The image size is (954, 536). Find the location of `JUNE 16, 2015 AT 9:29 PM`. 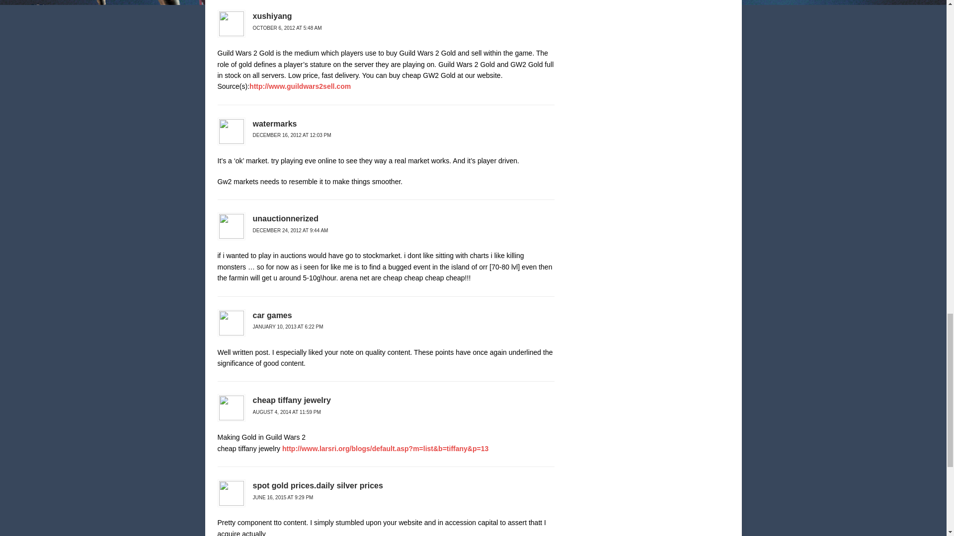

JUNE 16, 2015 AT 9:29 PM is located at coordinates (282, 497).